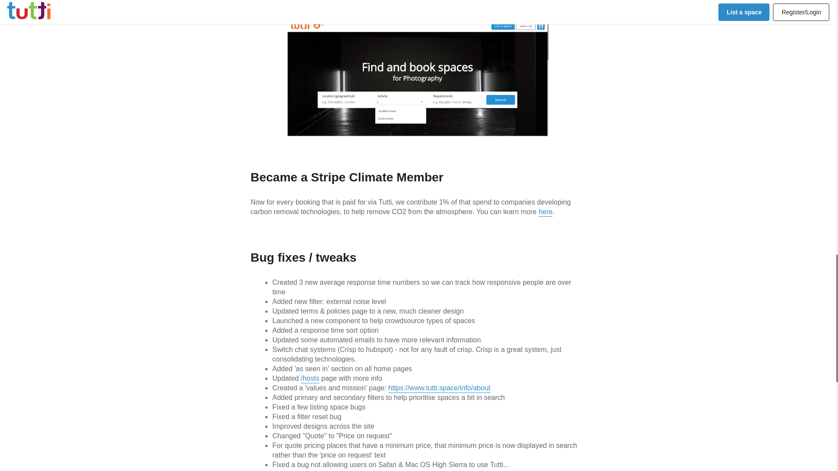  I want to click on here, so click(546, 212).